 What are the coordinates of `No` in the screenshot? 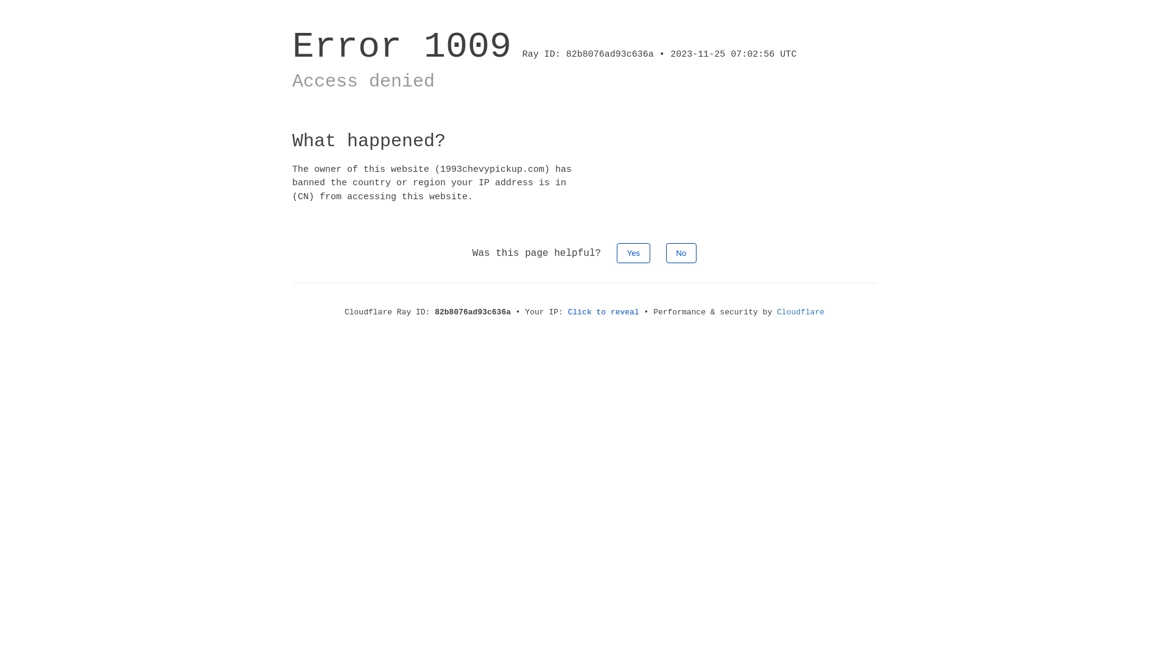 It's located at (682, 253).